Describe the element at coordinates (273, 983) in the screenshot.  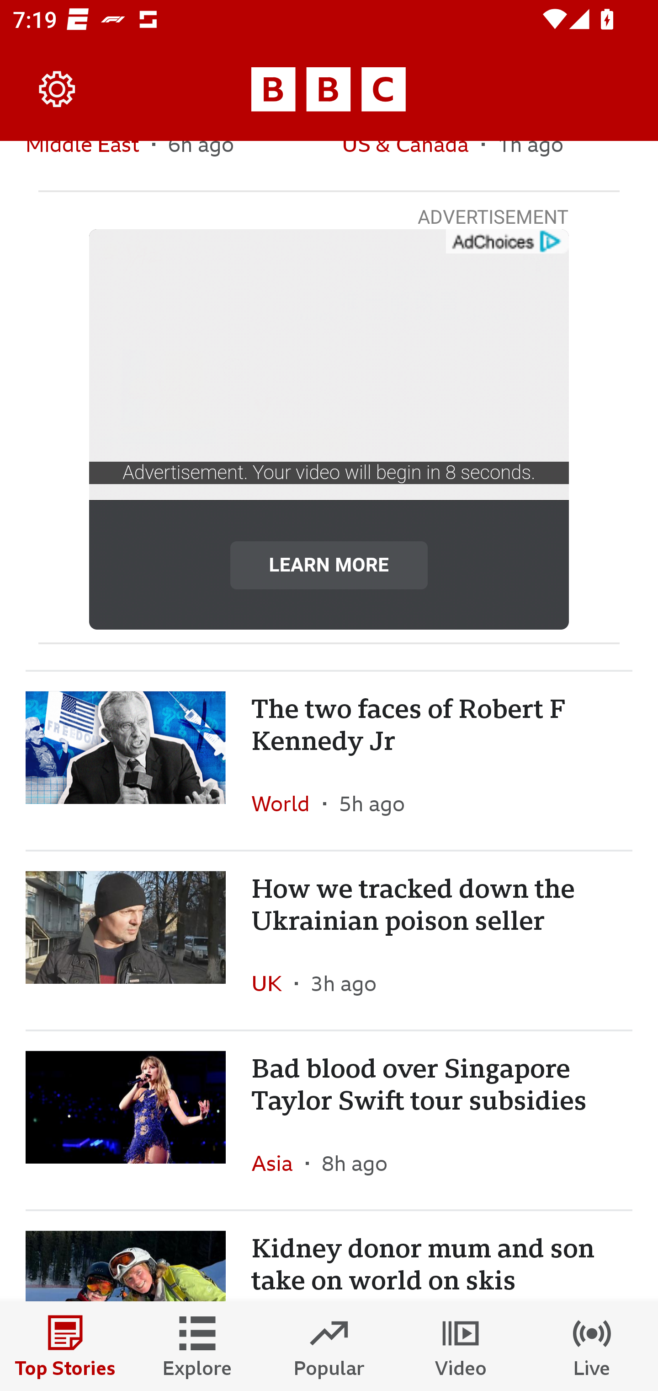
I see `UK In the section UK` at that location.